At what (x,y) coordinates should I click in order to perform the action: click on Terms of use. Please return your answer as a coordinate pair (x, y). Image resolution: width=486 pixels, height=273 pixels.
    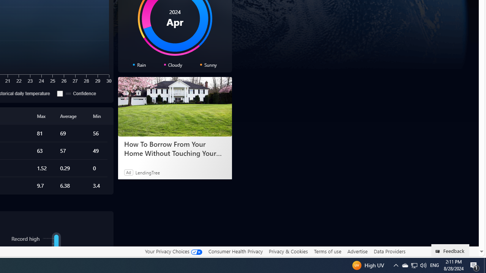
    Looking at the image, I should click on (327, 251).